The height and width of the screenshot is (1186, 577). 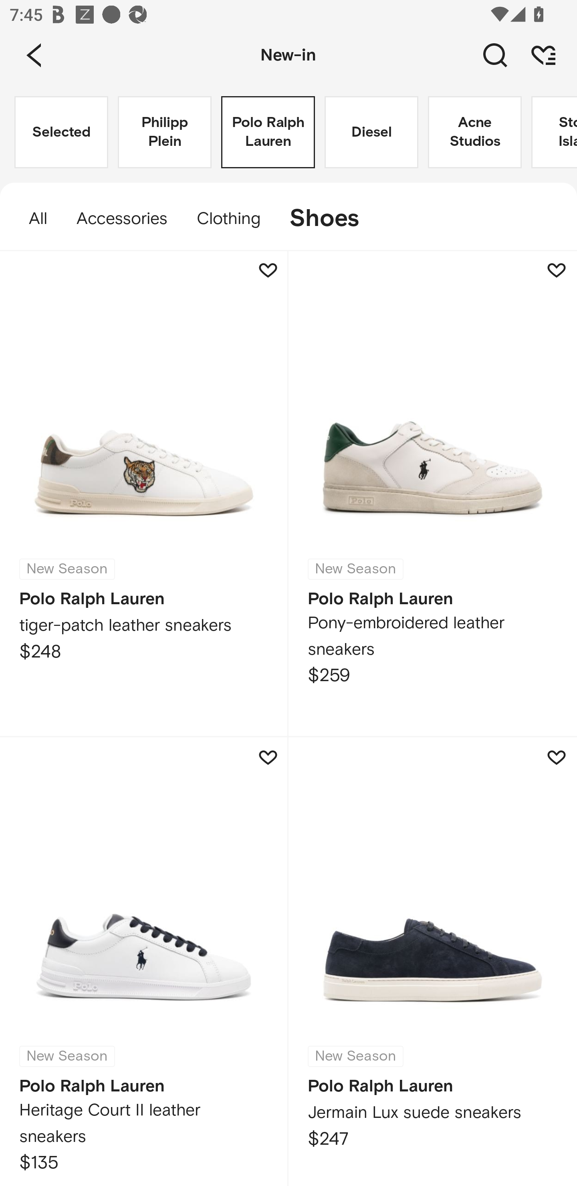 I want to click on Accessories, so click(x=122, y=219).